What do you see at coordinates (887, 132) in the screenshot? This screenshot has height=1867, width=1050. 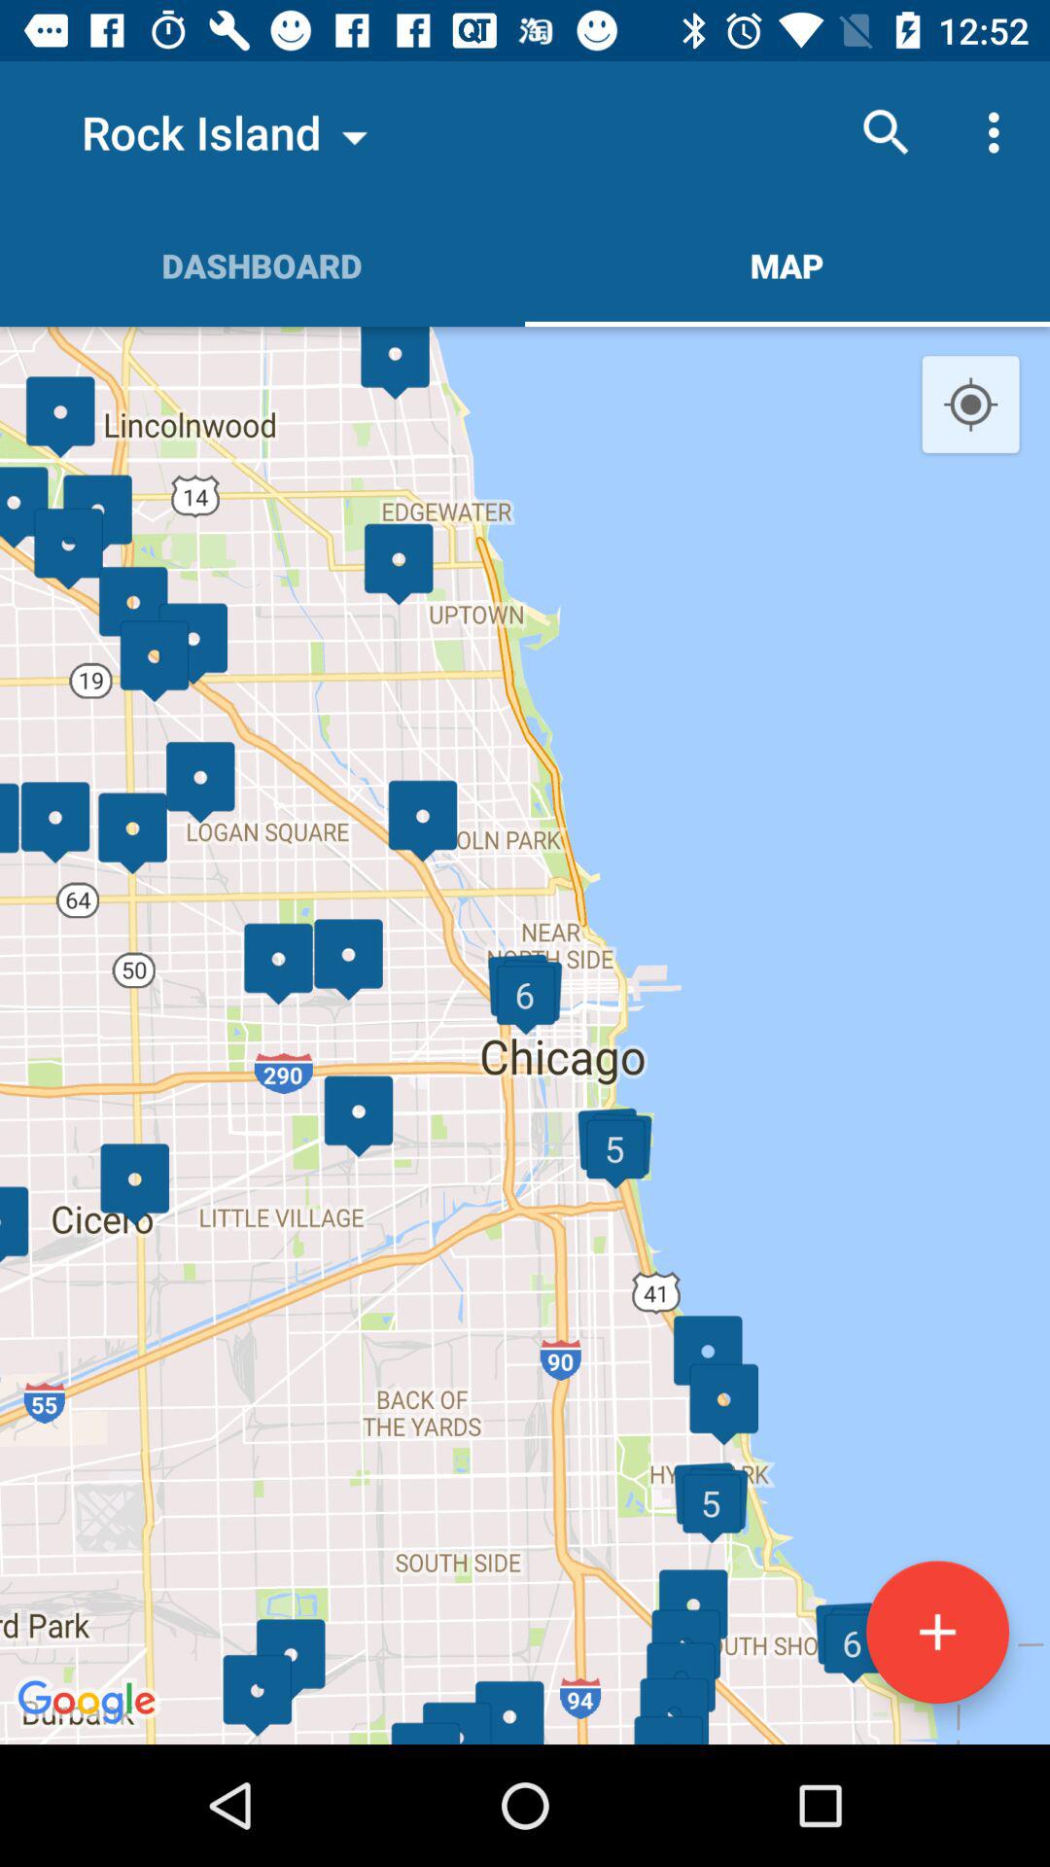 I see `choose icon to the right of the rock island item` at bounding box center [887, 132].